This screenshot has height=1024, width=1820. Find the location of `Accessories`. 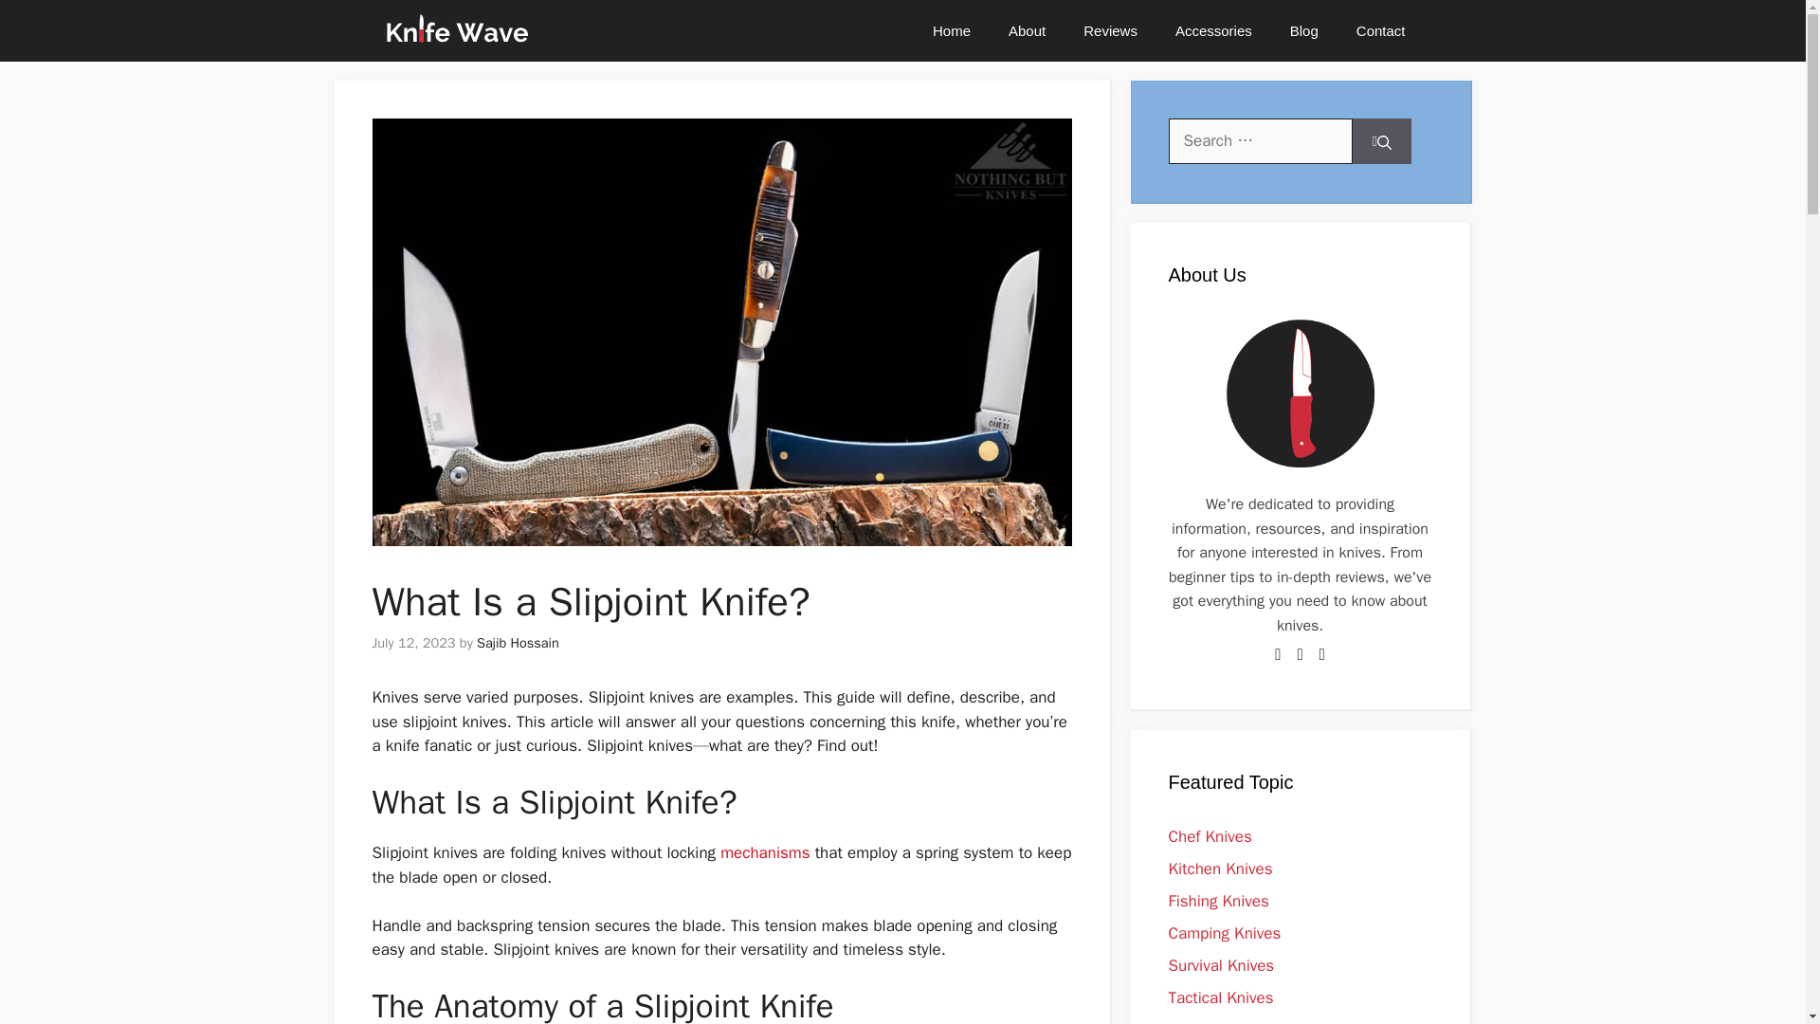

Accessories is located at coordinates (1213, 30).